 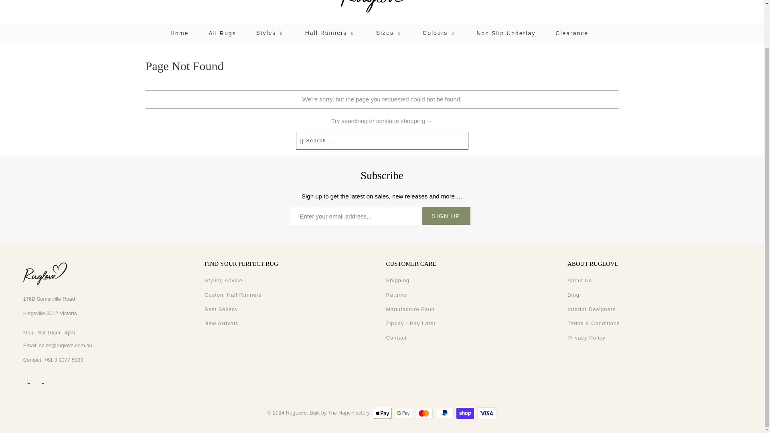 I want to click on Mastercard, so click(x=424, y=413).